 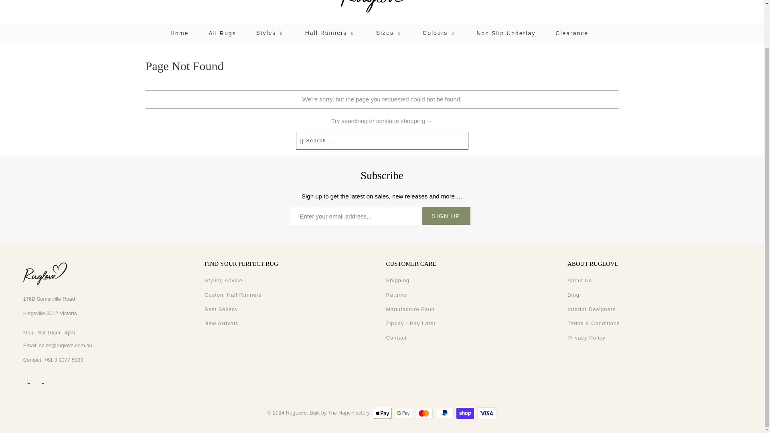 I want to click on Mastercard, so click(x=424, y=413).